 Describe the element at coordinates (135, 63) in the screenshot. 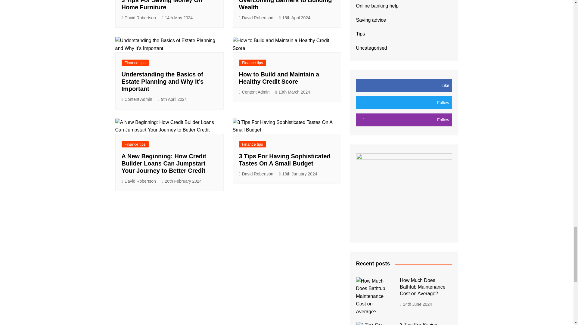

I see `Finance tips` at that location.